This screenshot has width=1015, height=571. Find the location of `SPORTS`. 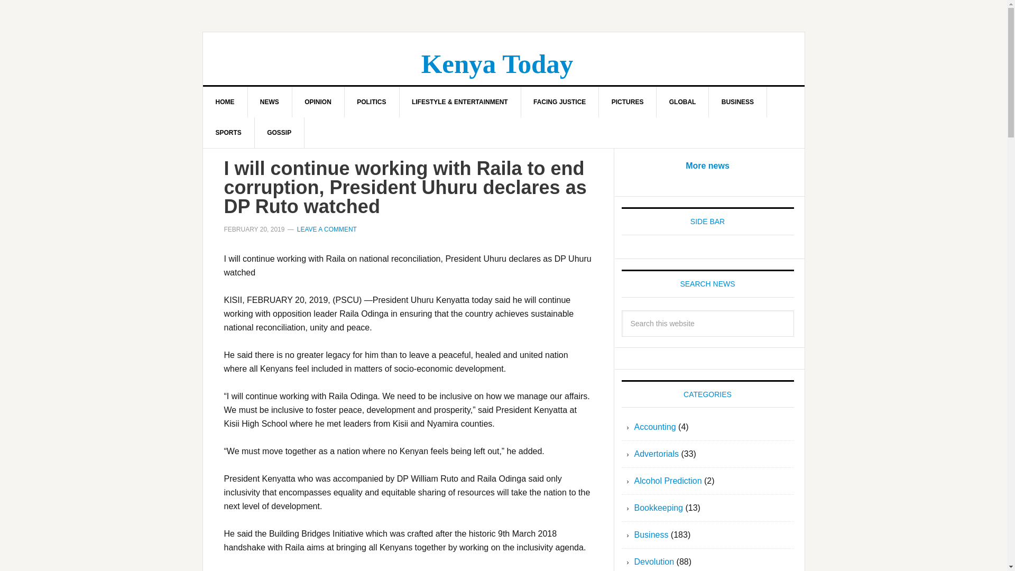

SPORTS is located at coordinates (228, 132).